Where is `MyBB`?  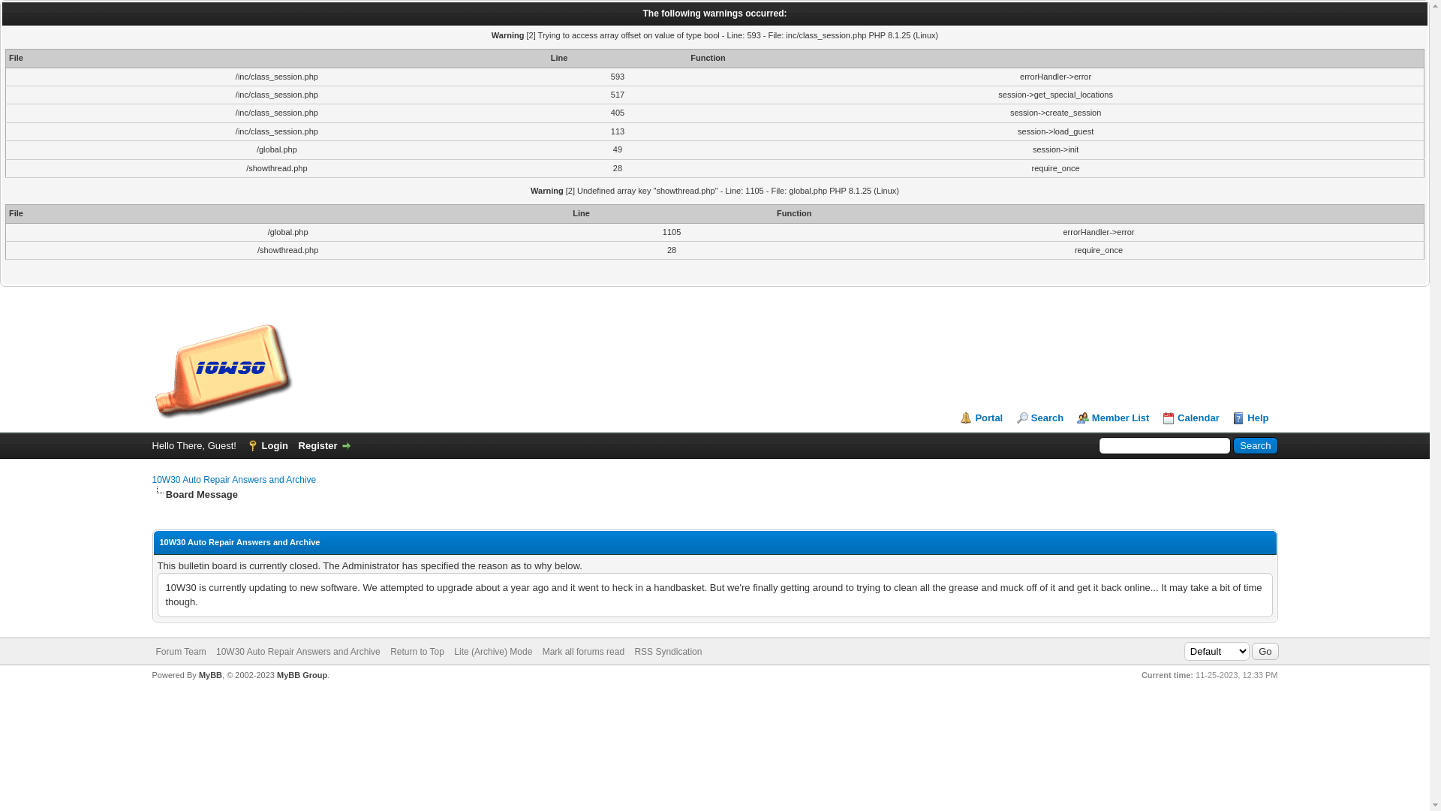 MyBB is located at coordinates (210, 674).